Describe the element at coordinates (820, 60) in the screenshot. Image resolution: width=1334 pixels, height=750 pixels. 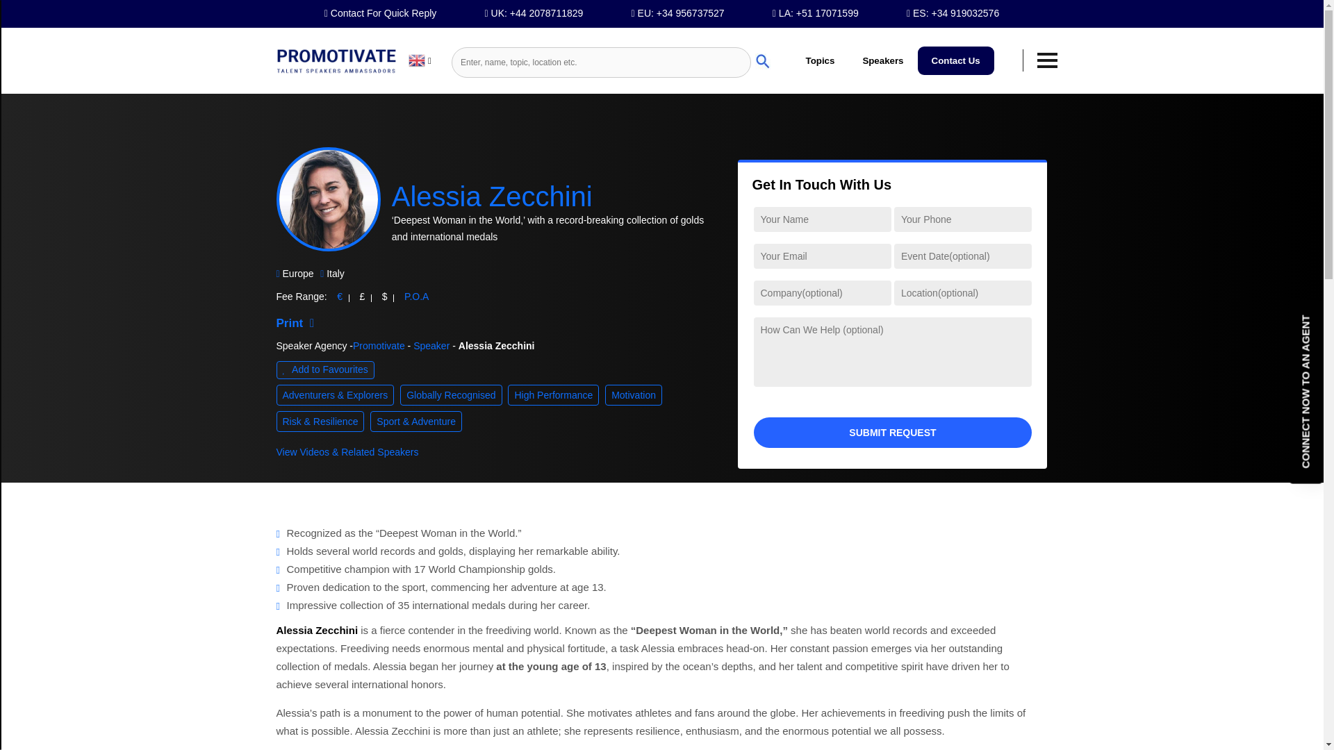
I see `Topics` at that location.